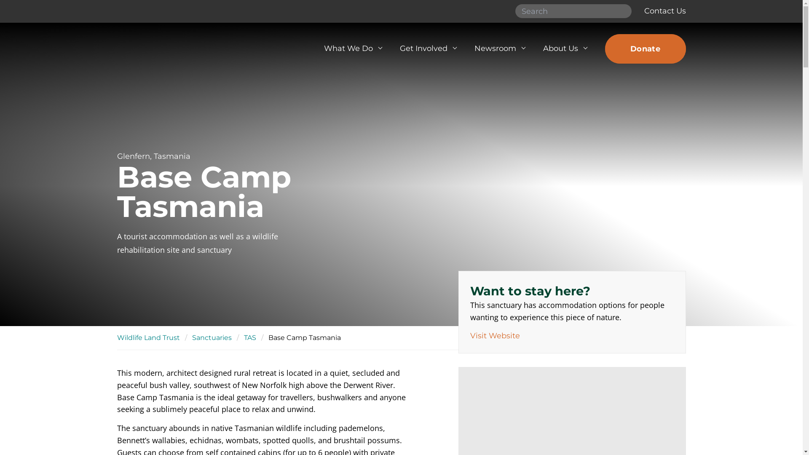 The image size is (809, 455). What do you see at coordinates (249, 338) in the screenshot?
I see `TAS` at bounding box center [249, 338].